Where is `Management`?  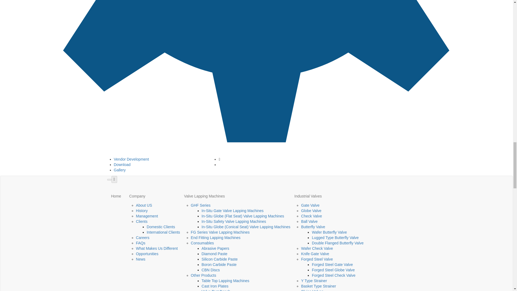 Management is located at coordinates (147, 216).